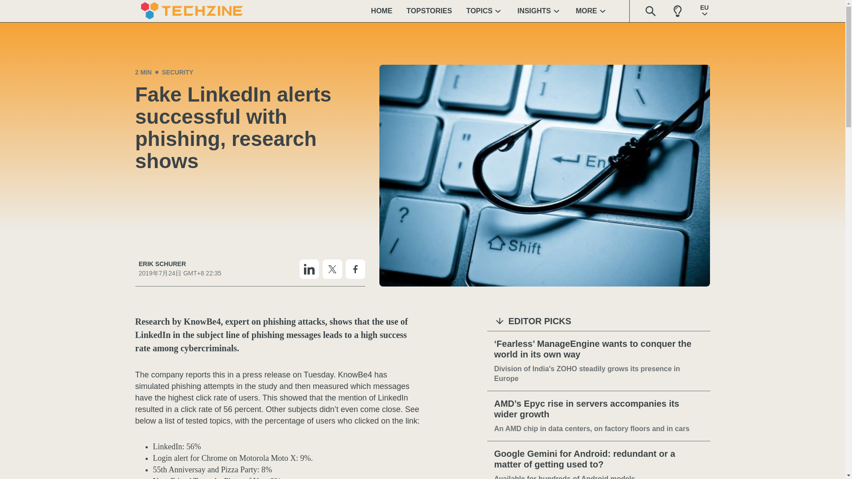 This screenshot has height=479, width=852. What do you see at coordinates (485, 11) in the screenshot?
I see `TOPICS` at bounding box center [485, 11].